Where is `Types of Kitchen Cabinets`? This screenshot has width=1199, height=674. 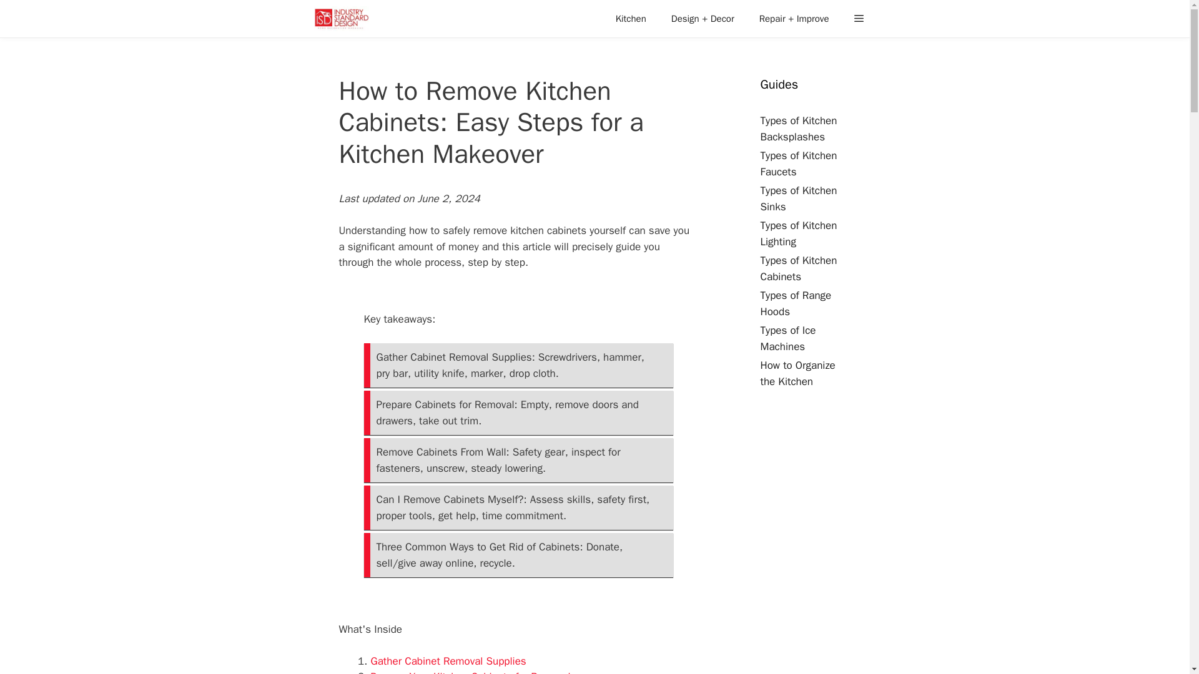 Types of Kitchen Cabinets is located at coordinates (798, 268).